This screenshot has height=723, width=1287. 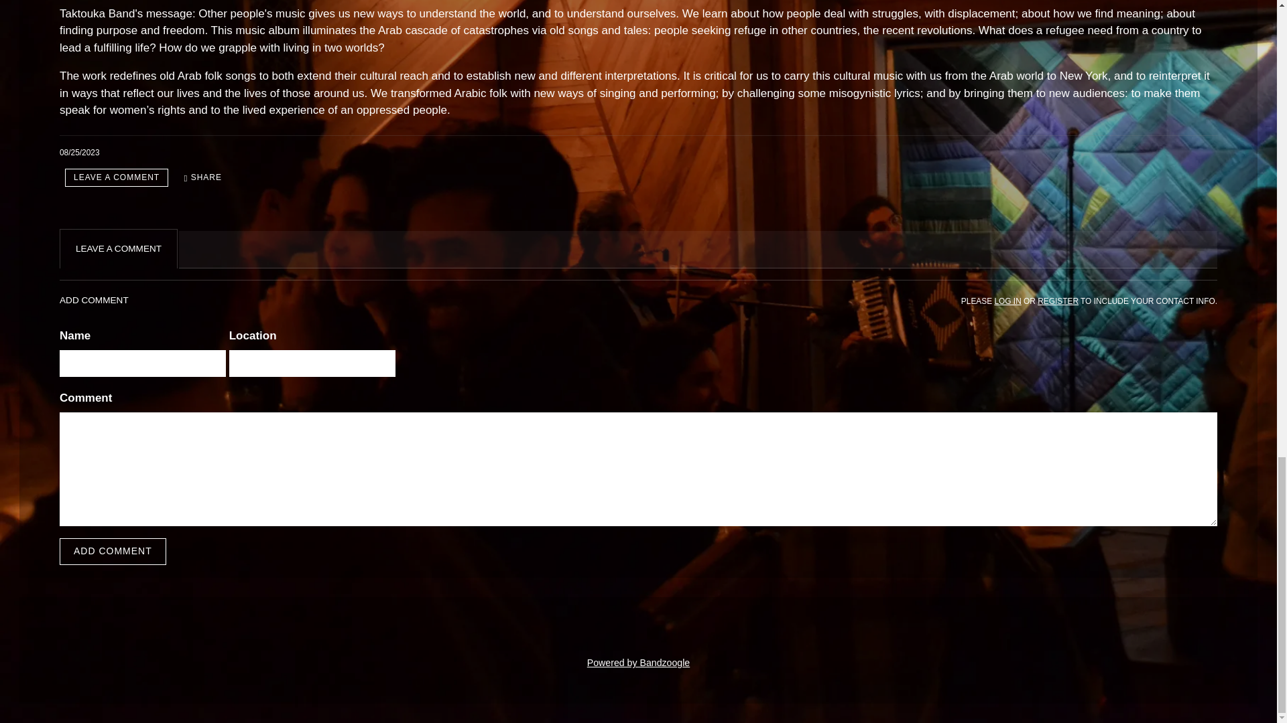 What do you see at coordinates (117, 177) in the screenshot?
I see `Leave a comment` at bounding box center [117, 177].